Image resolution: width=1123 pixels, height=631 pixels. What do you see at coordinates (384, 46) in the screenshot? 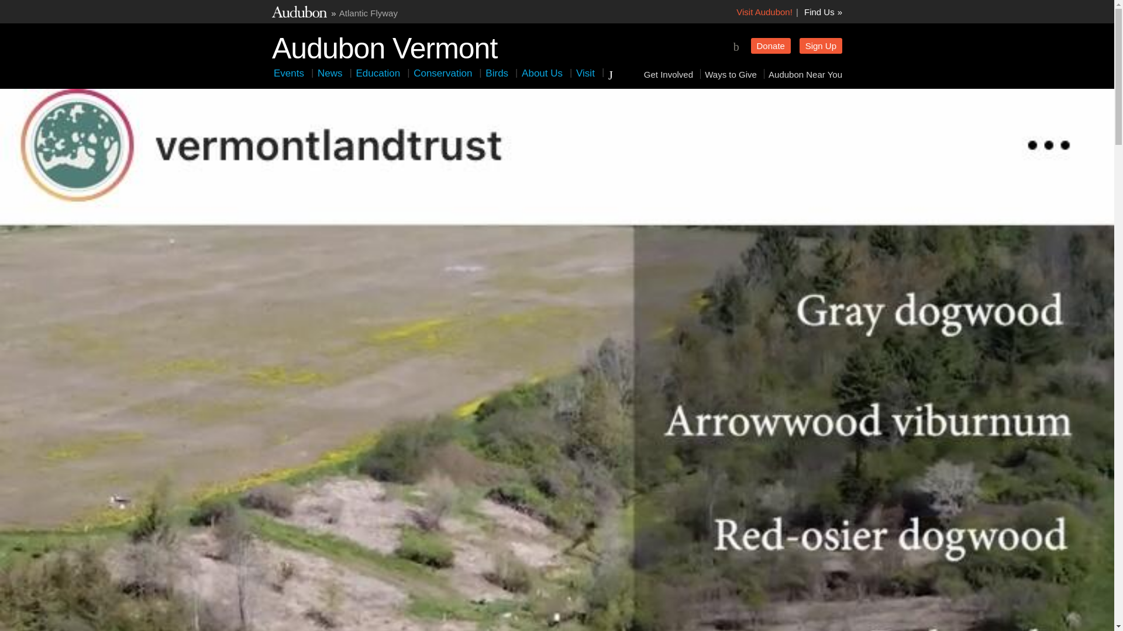
I see `Audubon Vermont` at bounding box center [384, 46].